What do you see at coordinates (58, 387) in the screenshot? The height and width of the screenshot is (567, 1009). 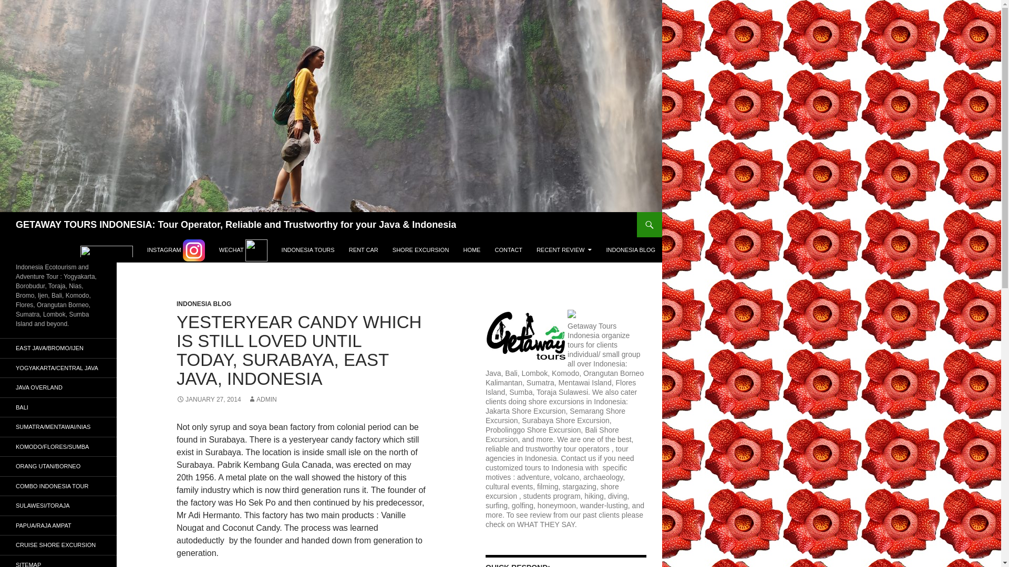 I see `JAVA OVERLAND` at bounding box center [58, 387].